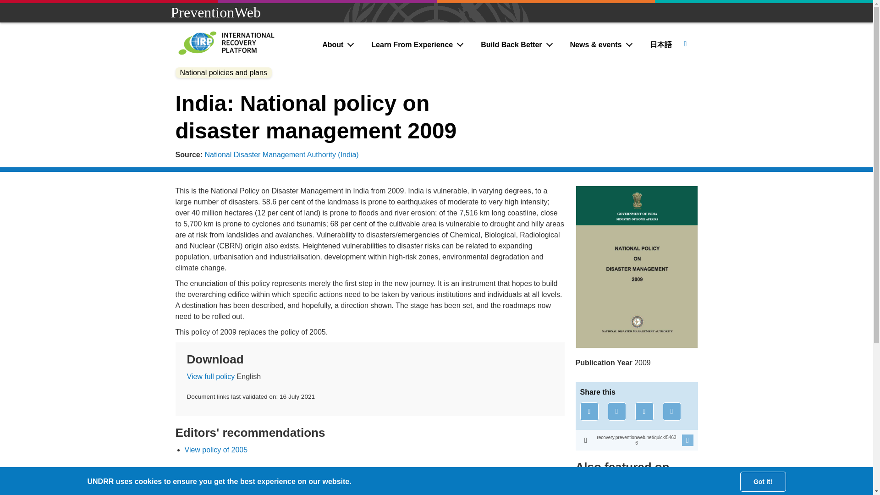  I want to click on About, so click(338, 44).